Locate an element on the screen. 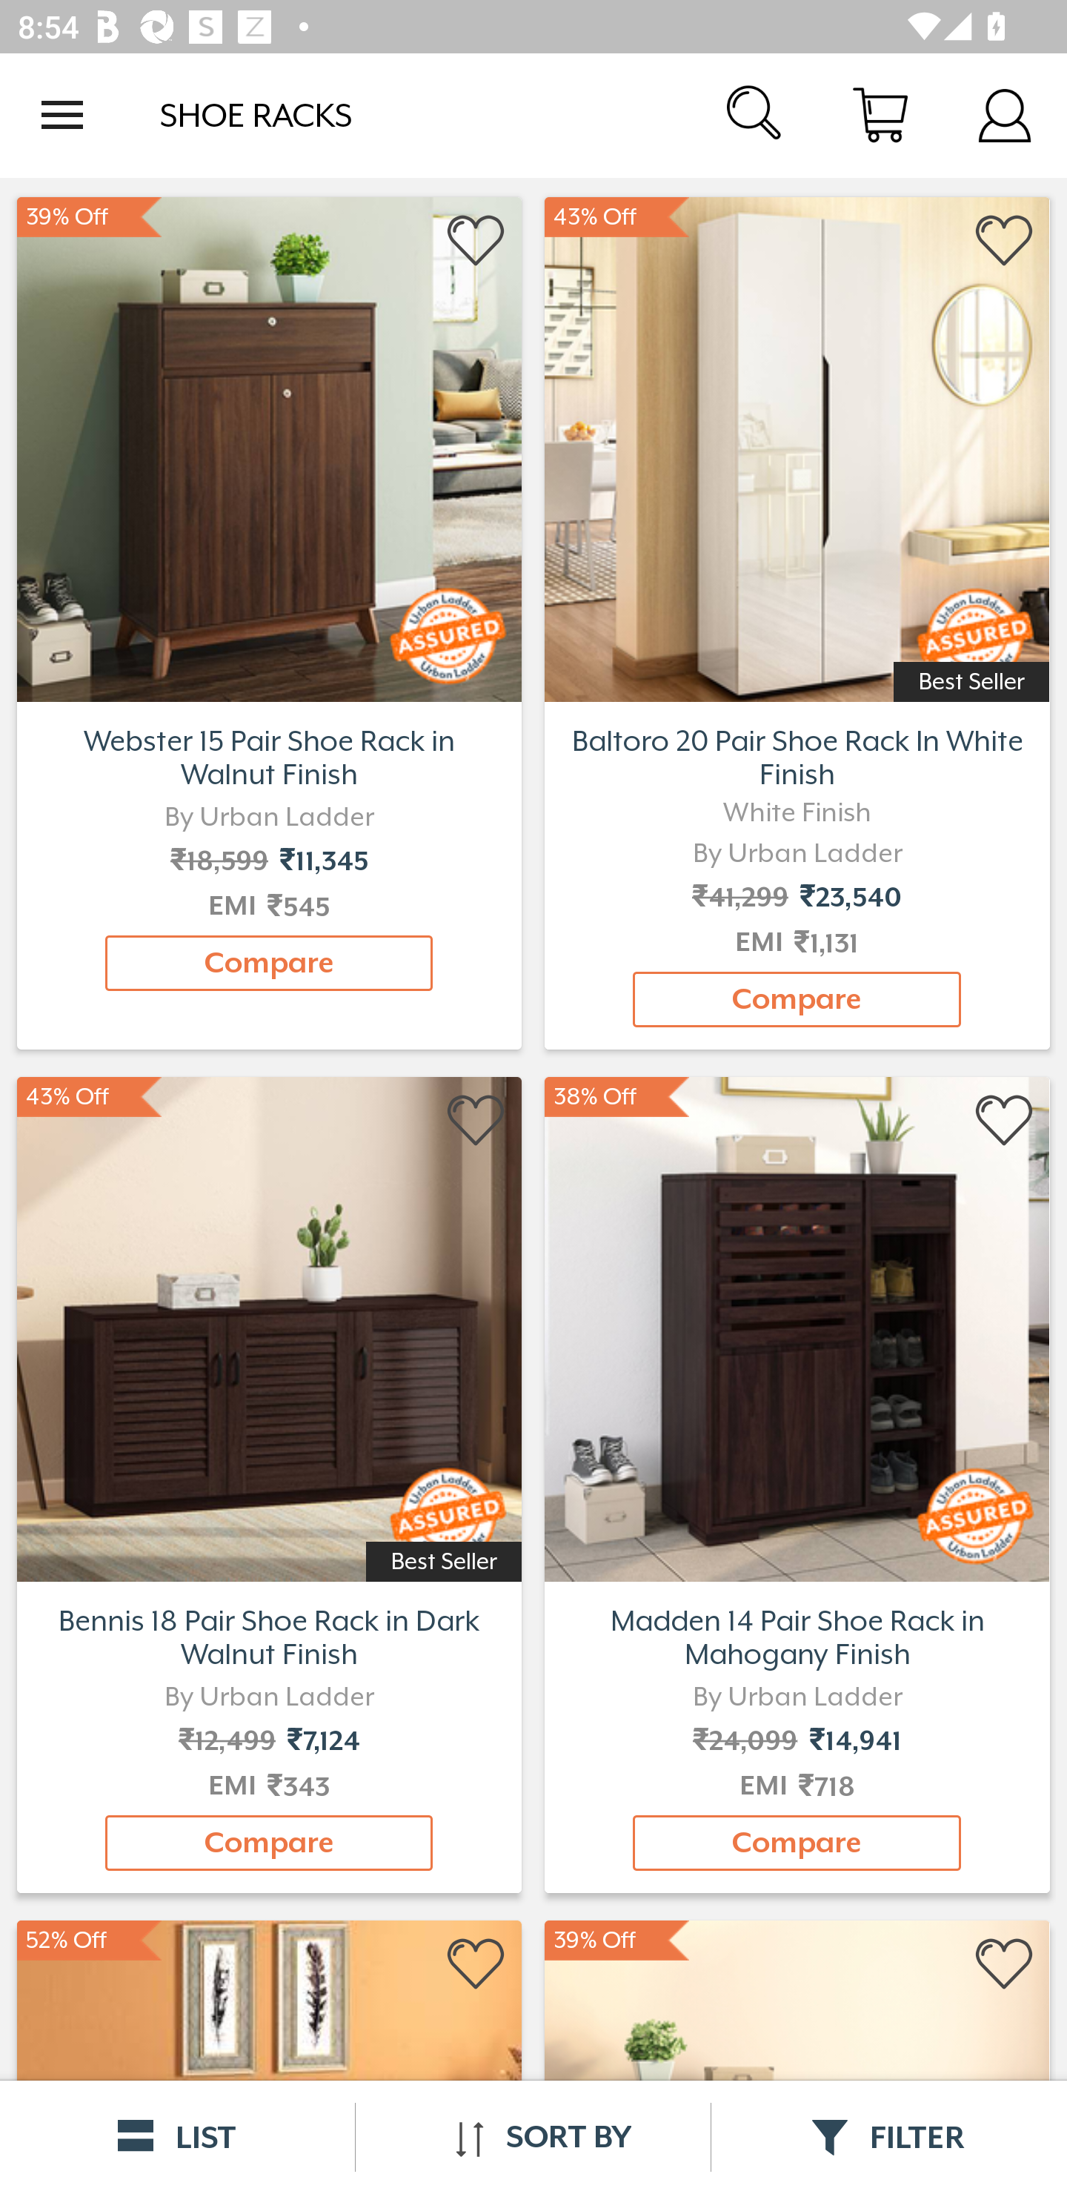   LIST is located at coordinates (178, 2137).